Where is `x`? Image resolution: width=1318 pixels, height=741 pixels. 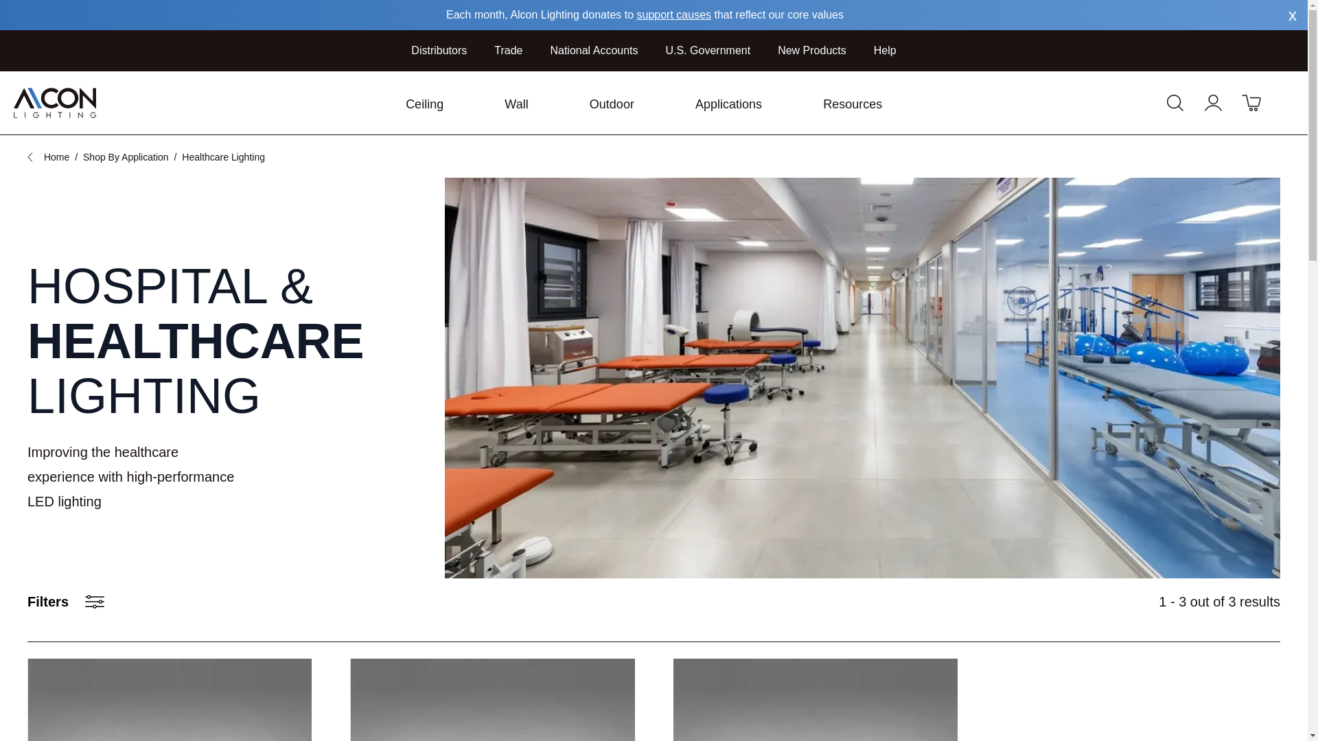 x is located at coordinates (1292, 14).